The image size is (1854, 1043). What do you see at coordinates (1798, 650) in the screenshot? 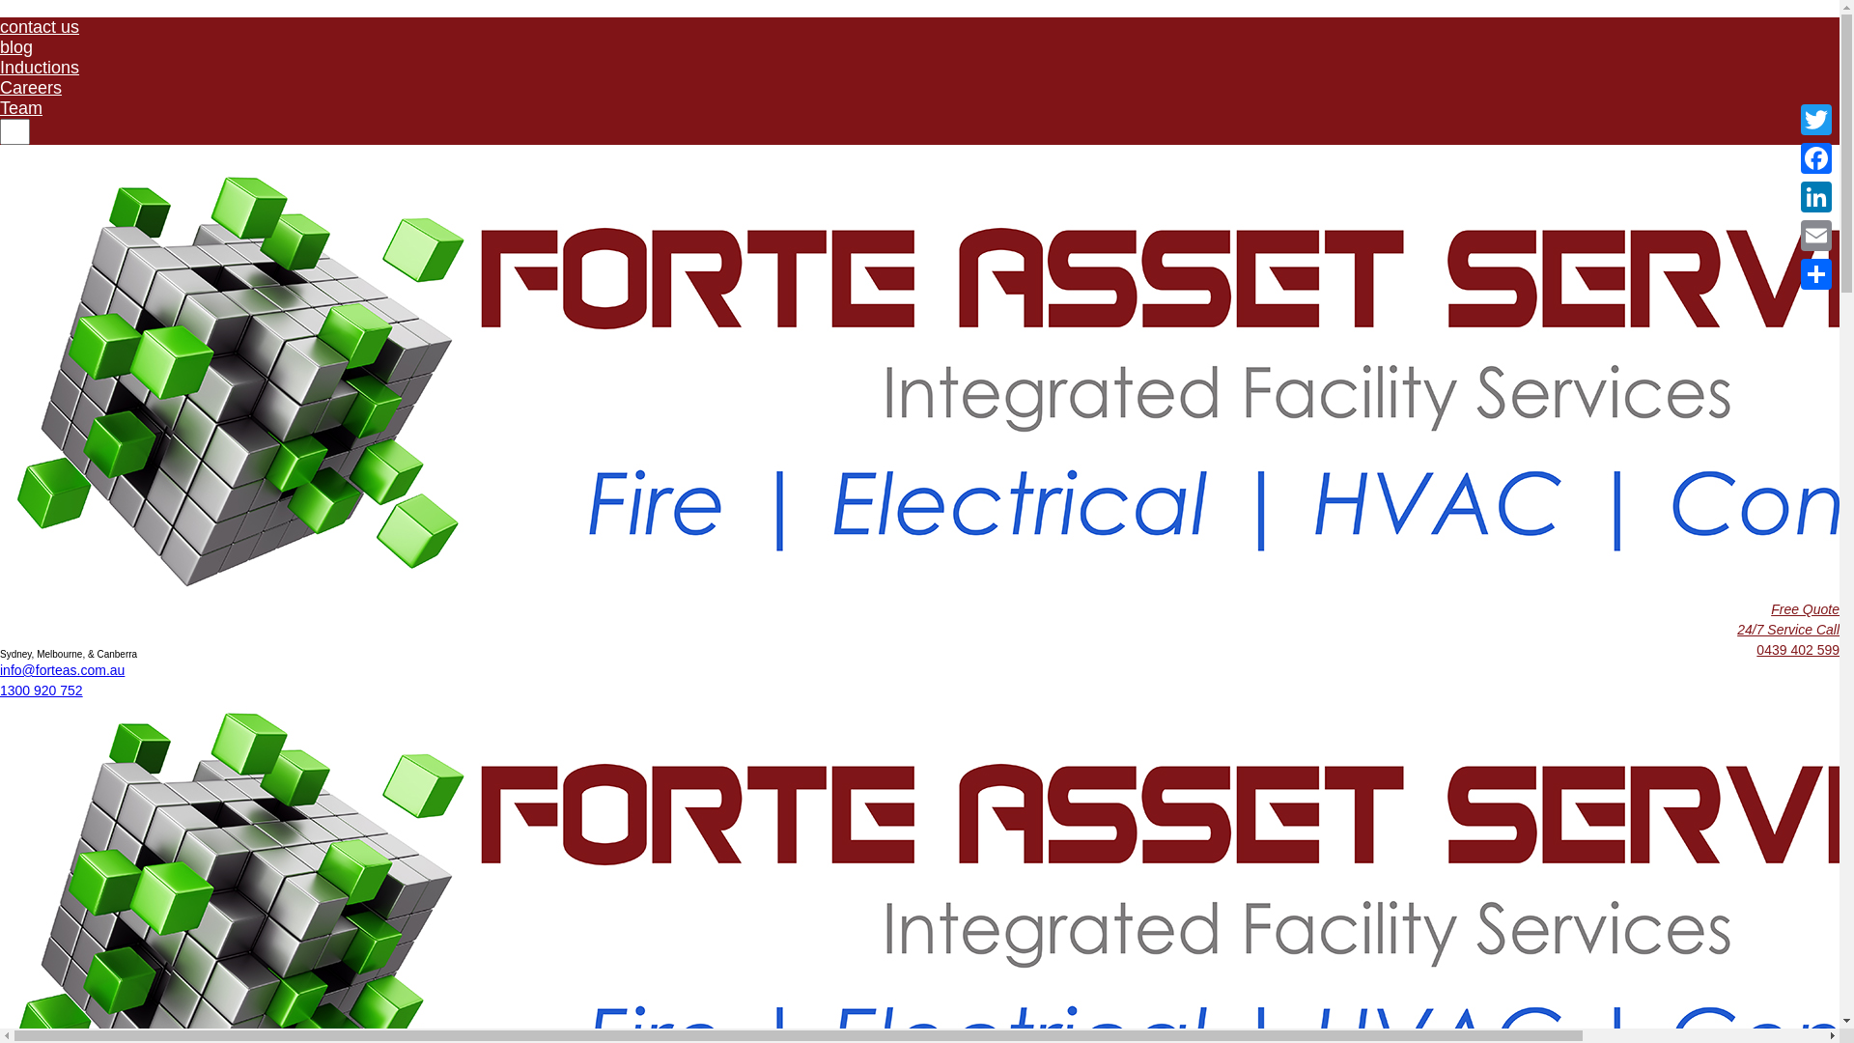
I see `0439 402 599` at bounding box center [1798, 650].